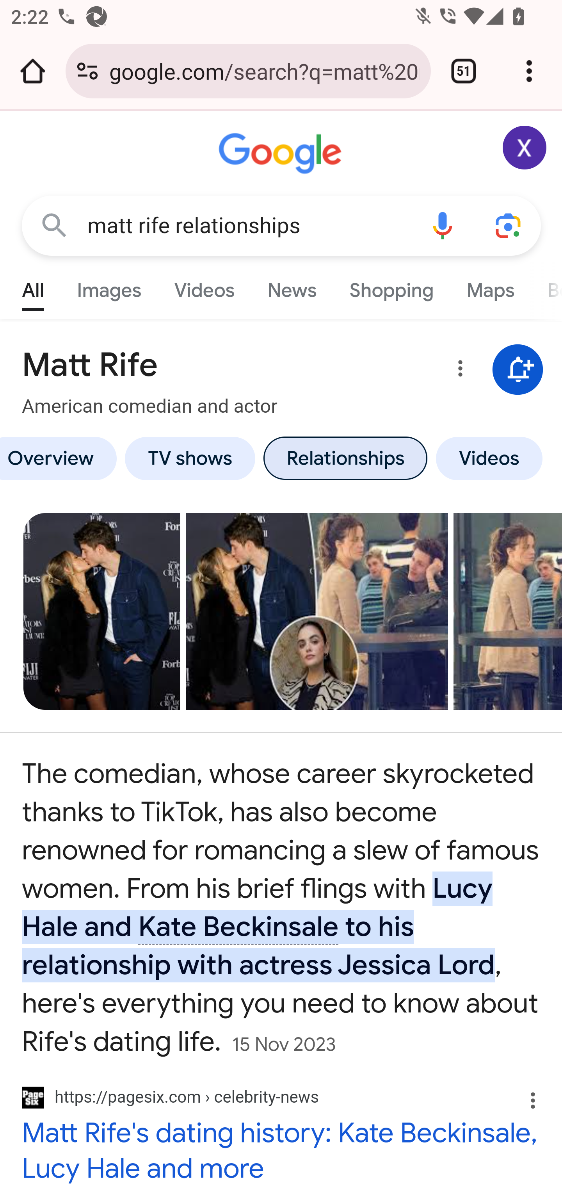 This screenshot has width=562, height=1187. Describe the element at coordinates (391, 287) in the screenshot. I see `Shopping` at that location.